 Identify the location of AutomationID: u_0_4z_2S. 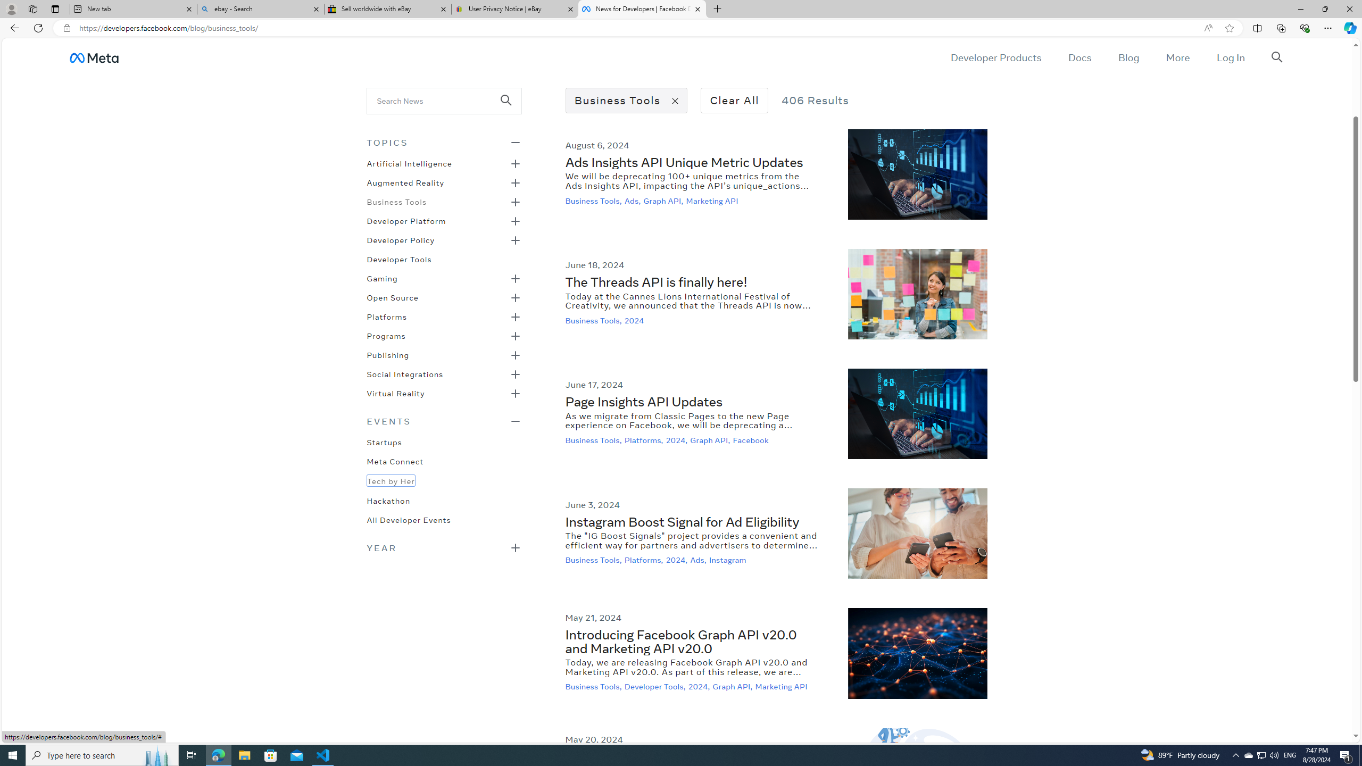
(94, 57).